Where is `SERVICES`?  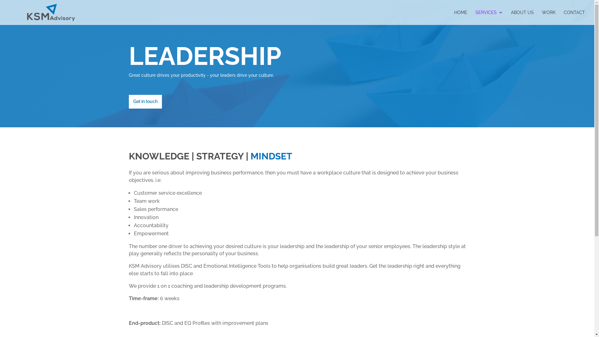
SERVICES is located at coordinates (489, 17).